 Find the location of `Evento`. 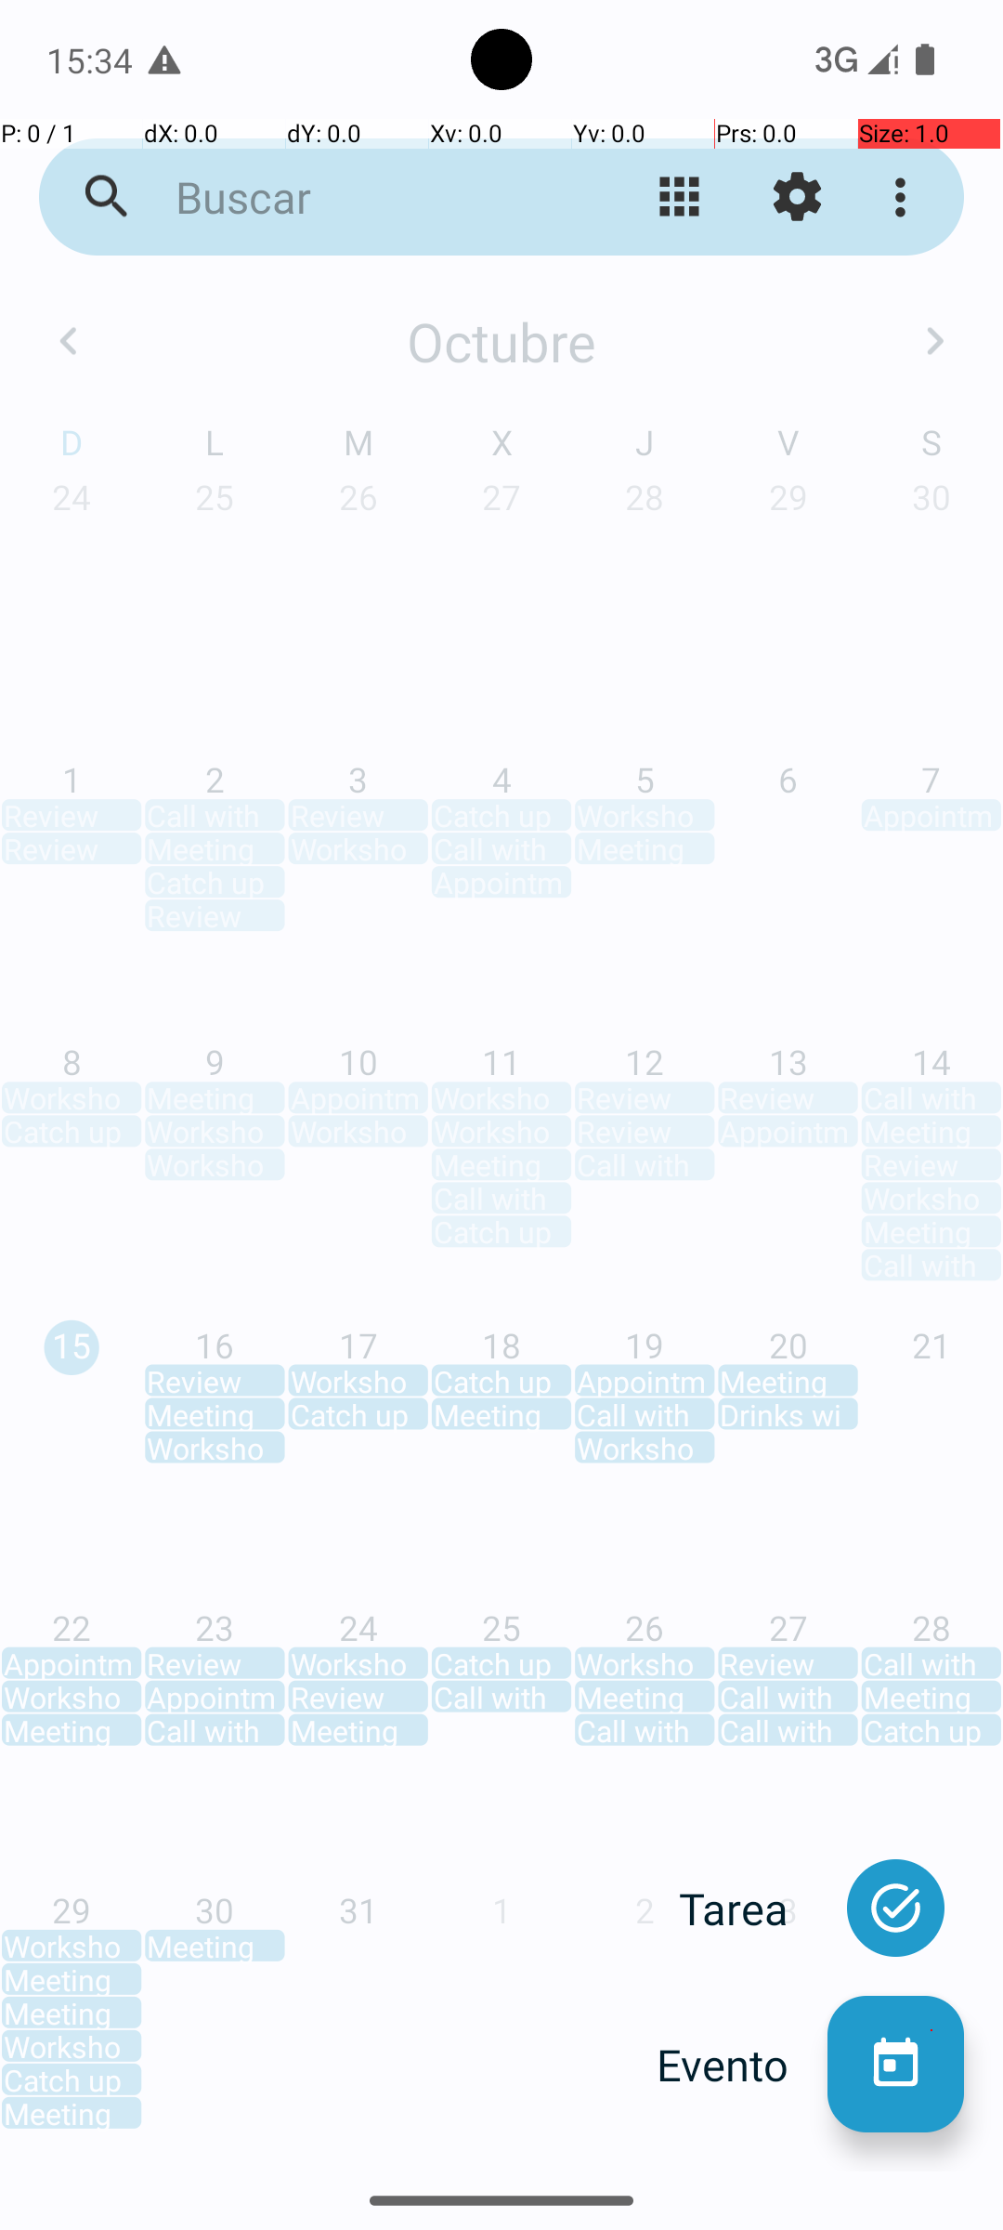

Evento is located at coordinates (742, 2065).